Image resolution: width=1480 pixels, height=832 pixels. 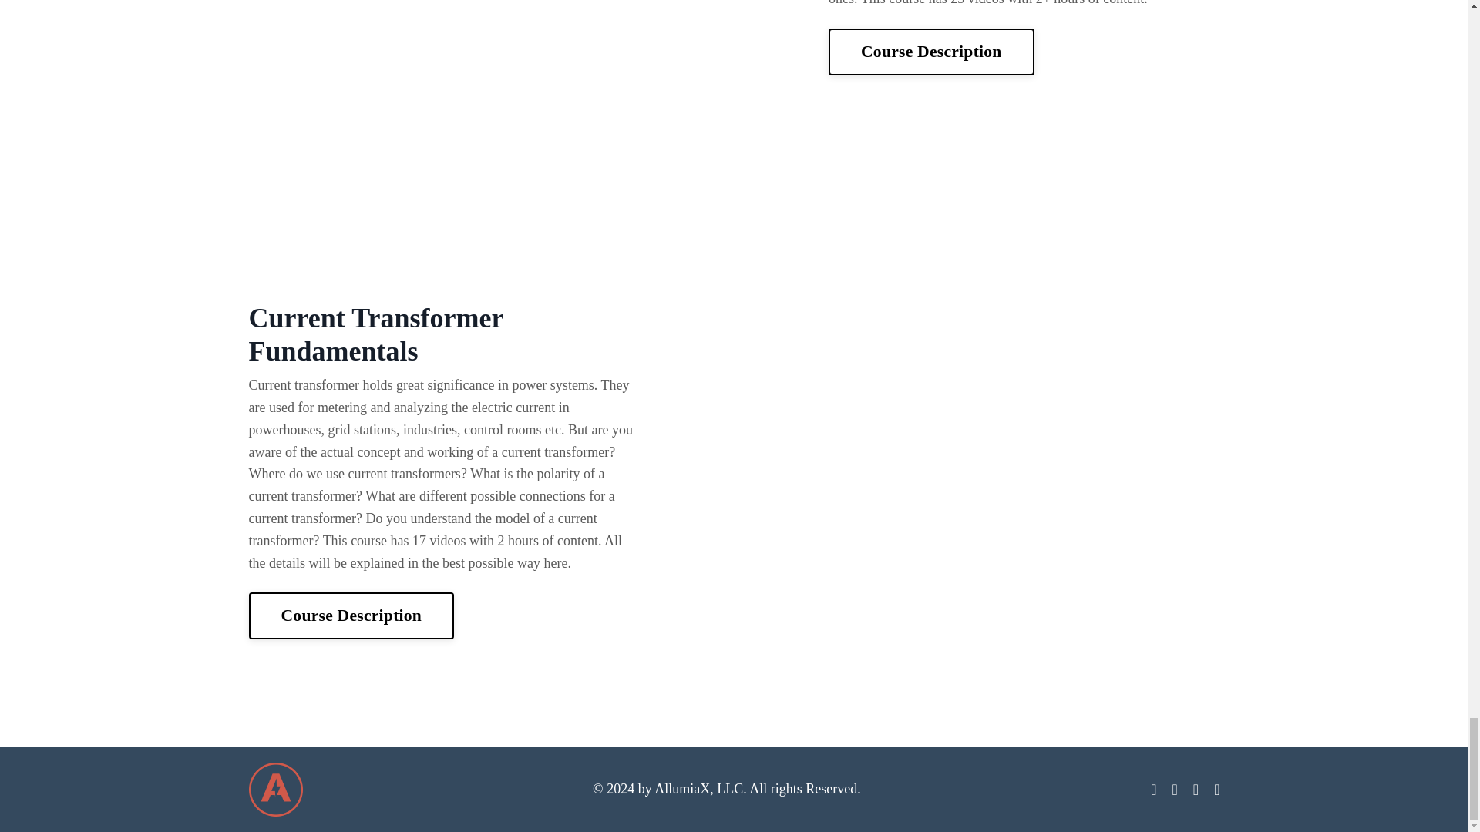 What do you see at coordinates (931, 51) in the screenshot?
I see `Course Description` at bounding box center [931, 51].